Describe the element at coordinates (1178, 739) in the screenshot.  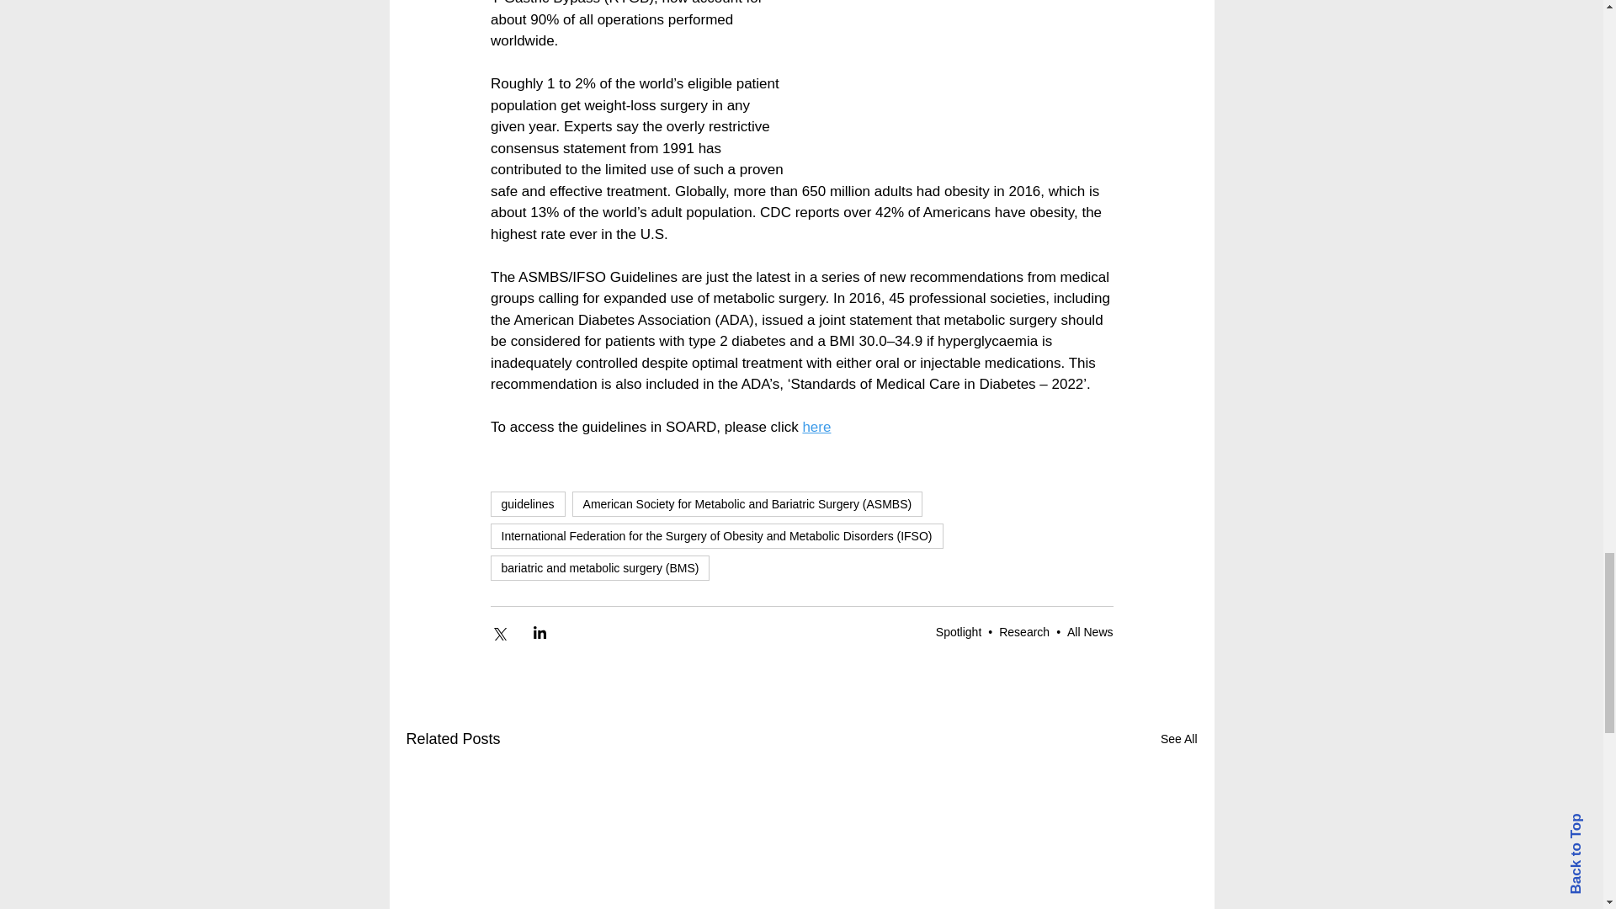
I see `See All` at that location.